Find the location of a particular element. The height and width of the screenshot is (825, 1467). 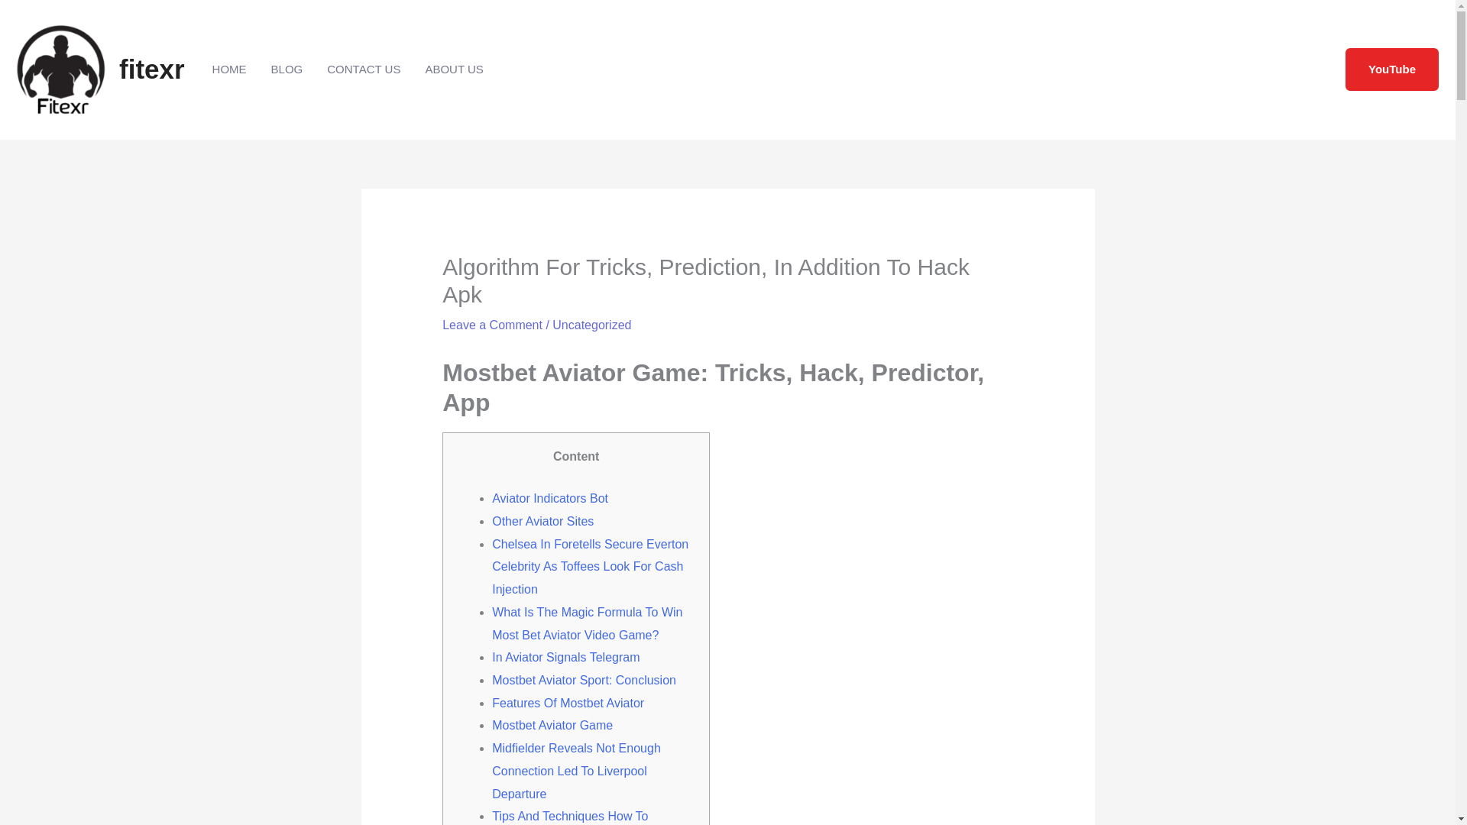

HOME is located at coordinates (229, 70).